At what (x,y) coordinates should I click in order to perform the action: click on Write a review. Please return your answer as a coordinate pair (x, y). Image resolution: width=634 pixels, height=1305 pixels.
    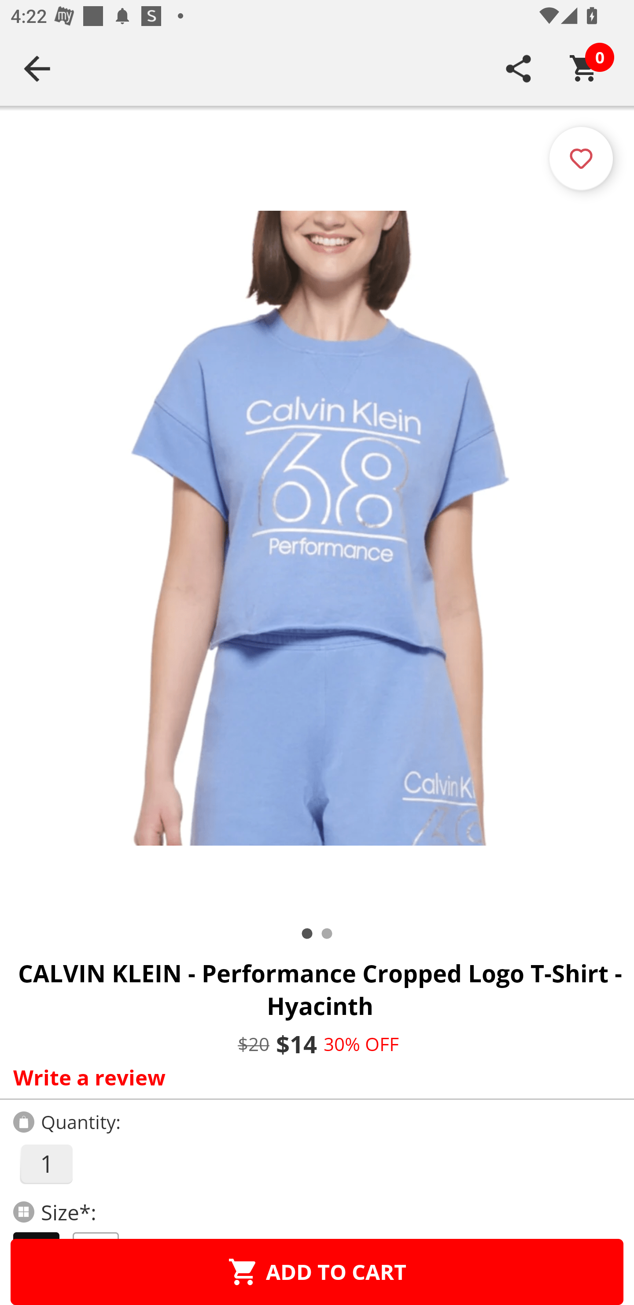
    Looking at the image, I should click on (313, 1077).